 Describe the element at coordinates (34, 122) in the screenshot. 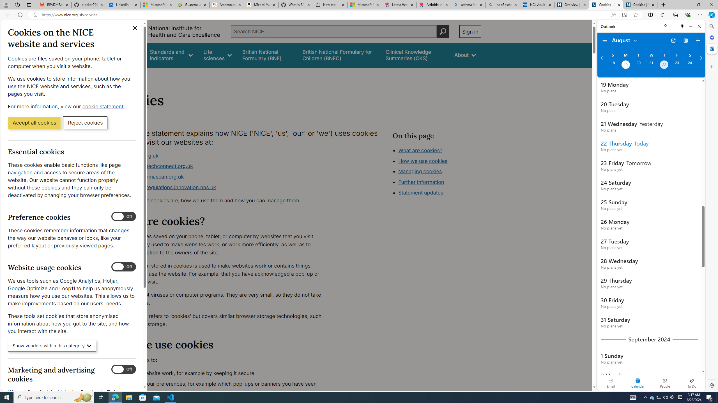

I see `Accept all cookies` at that location.